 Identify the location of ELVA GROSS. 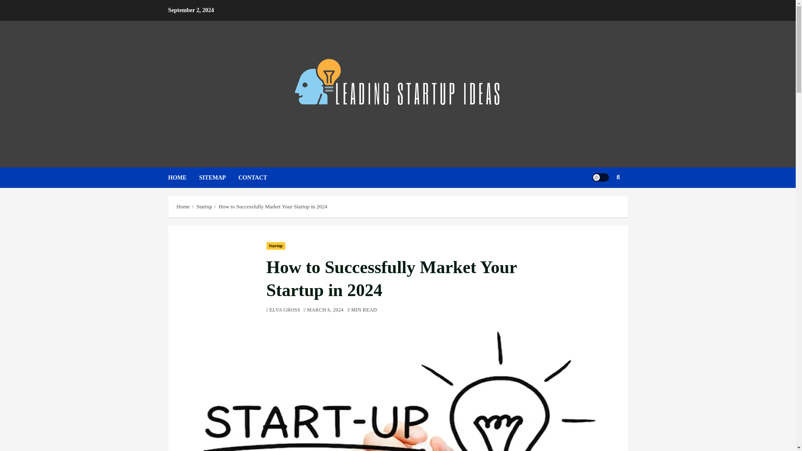
(285, 310).